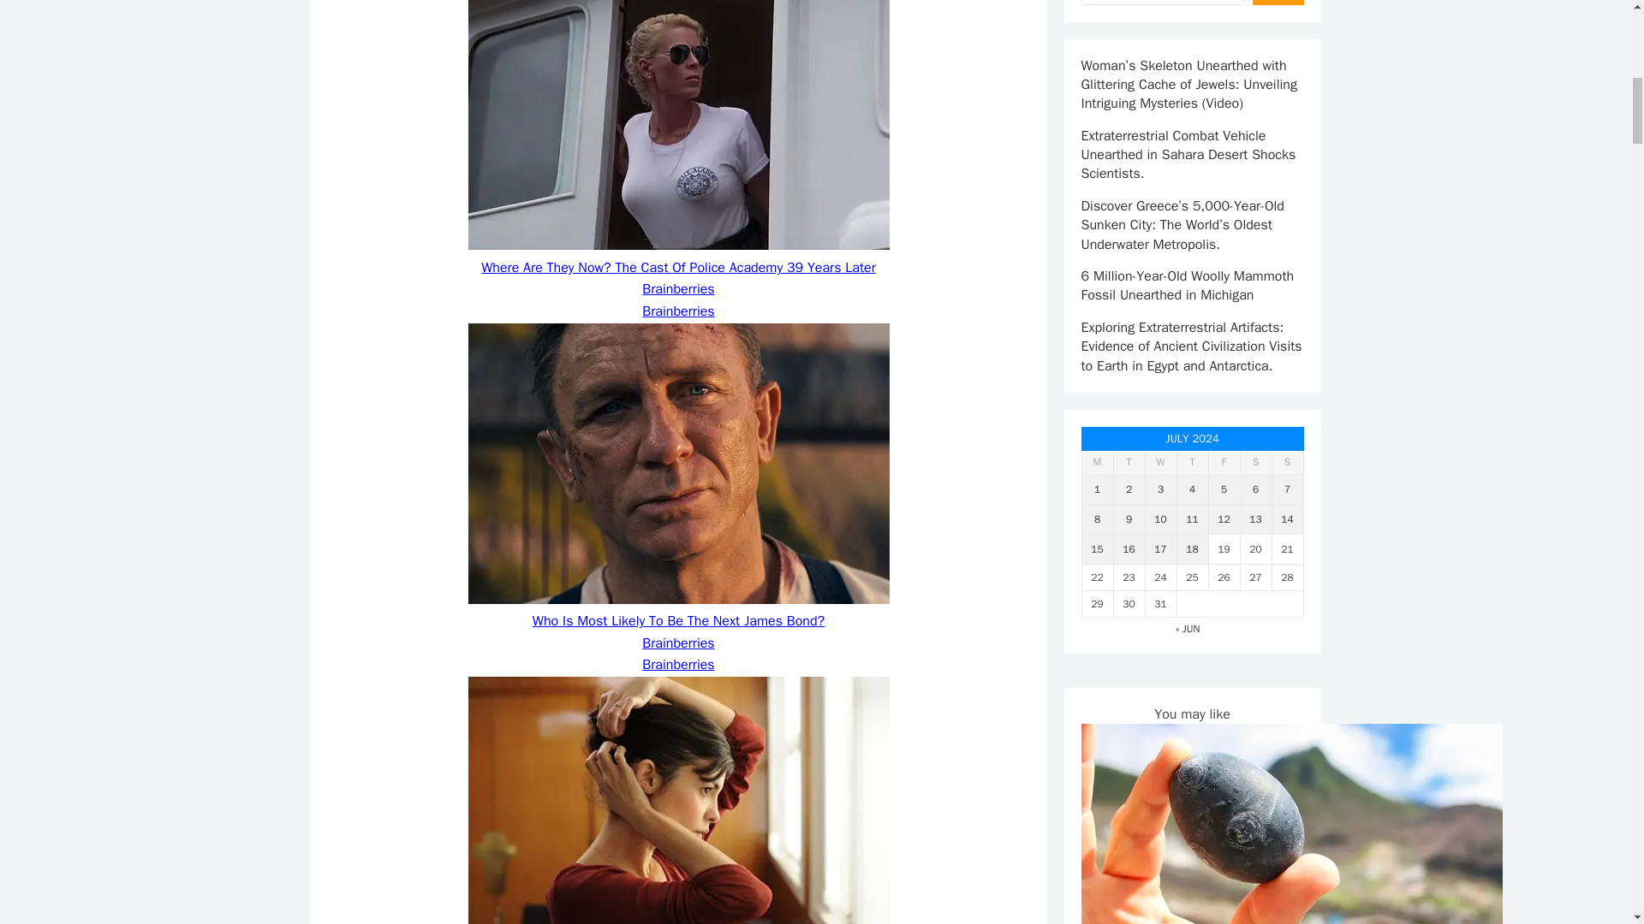 This screenshot has width=1644, height=924. Describe the element at coordinates (1192, 462) in the screenshot. I see `Thursday` at that location.